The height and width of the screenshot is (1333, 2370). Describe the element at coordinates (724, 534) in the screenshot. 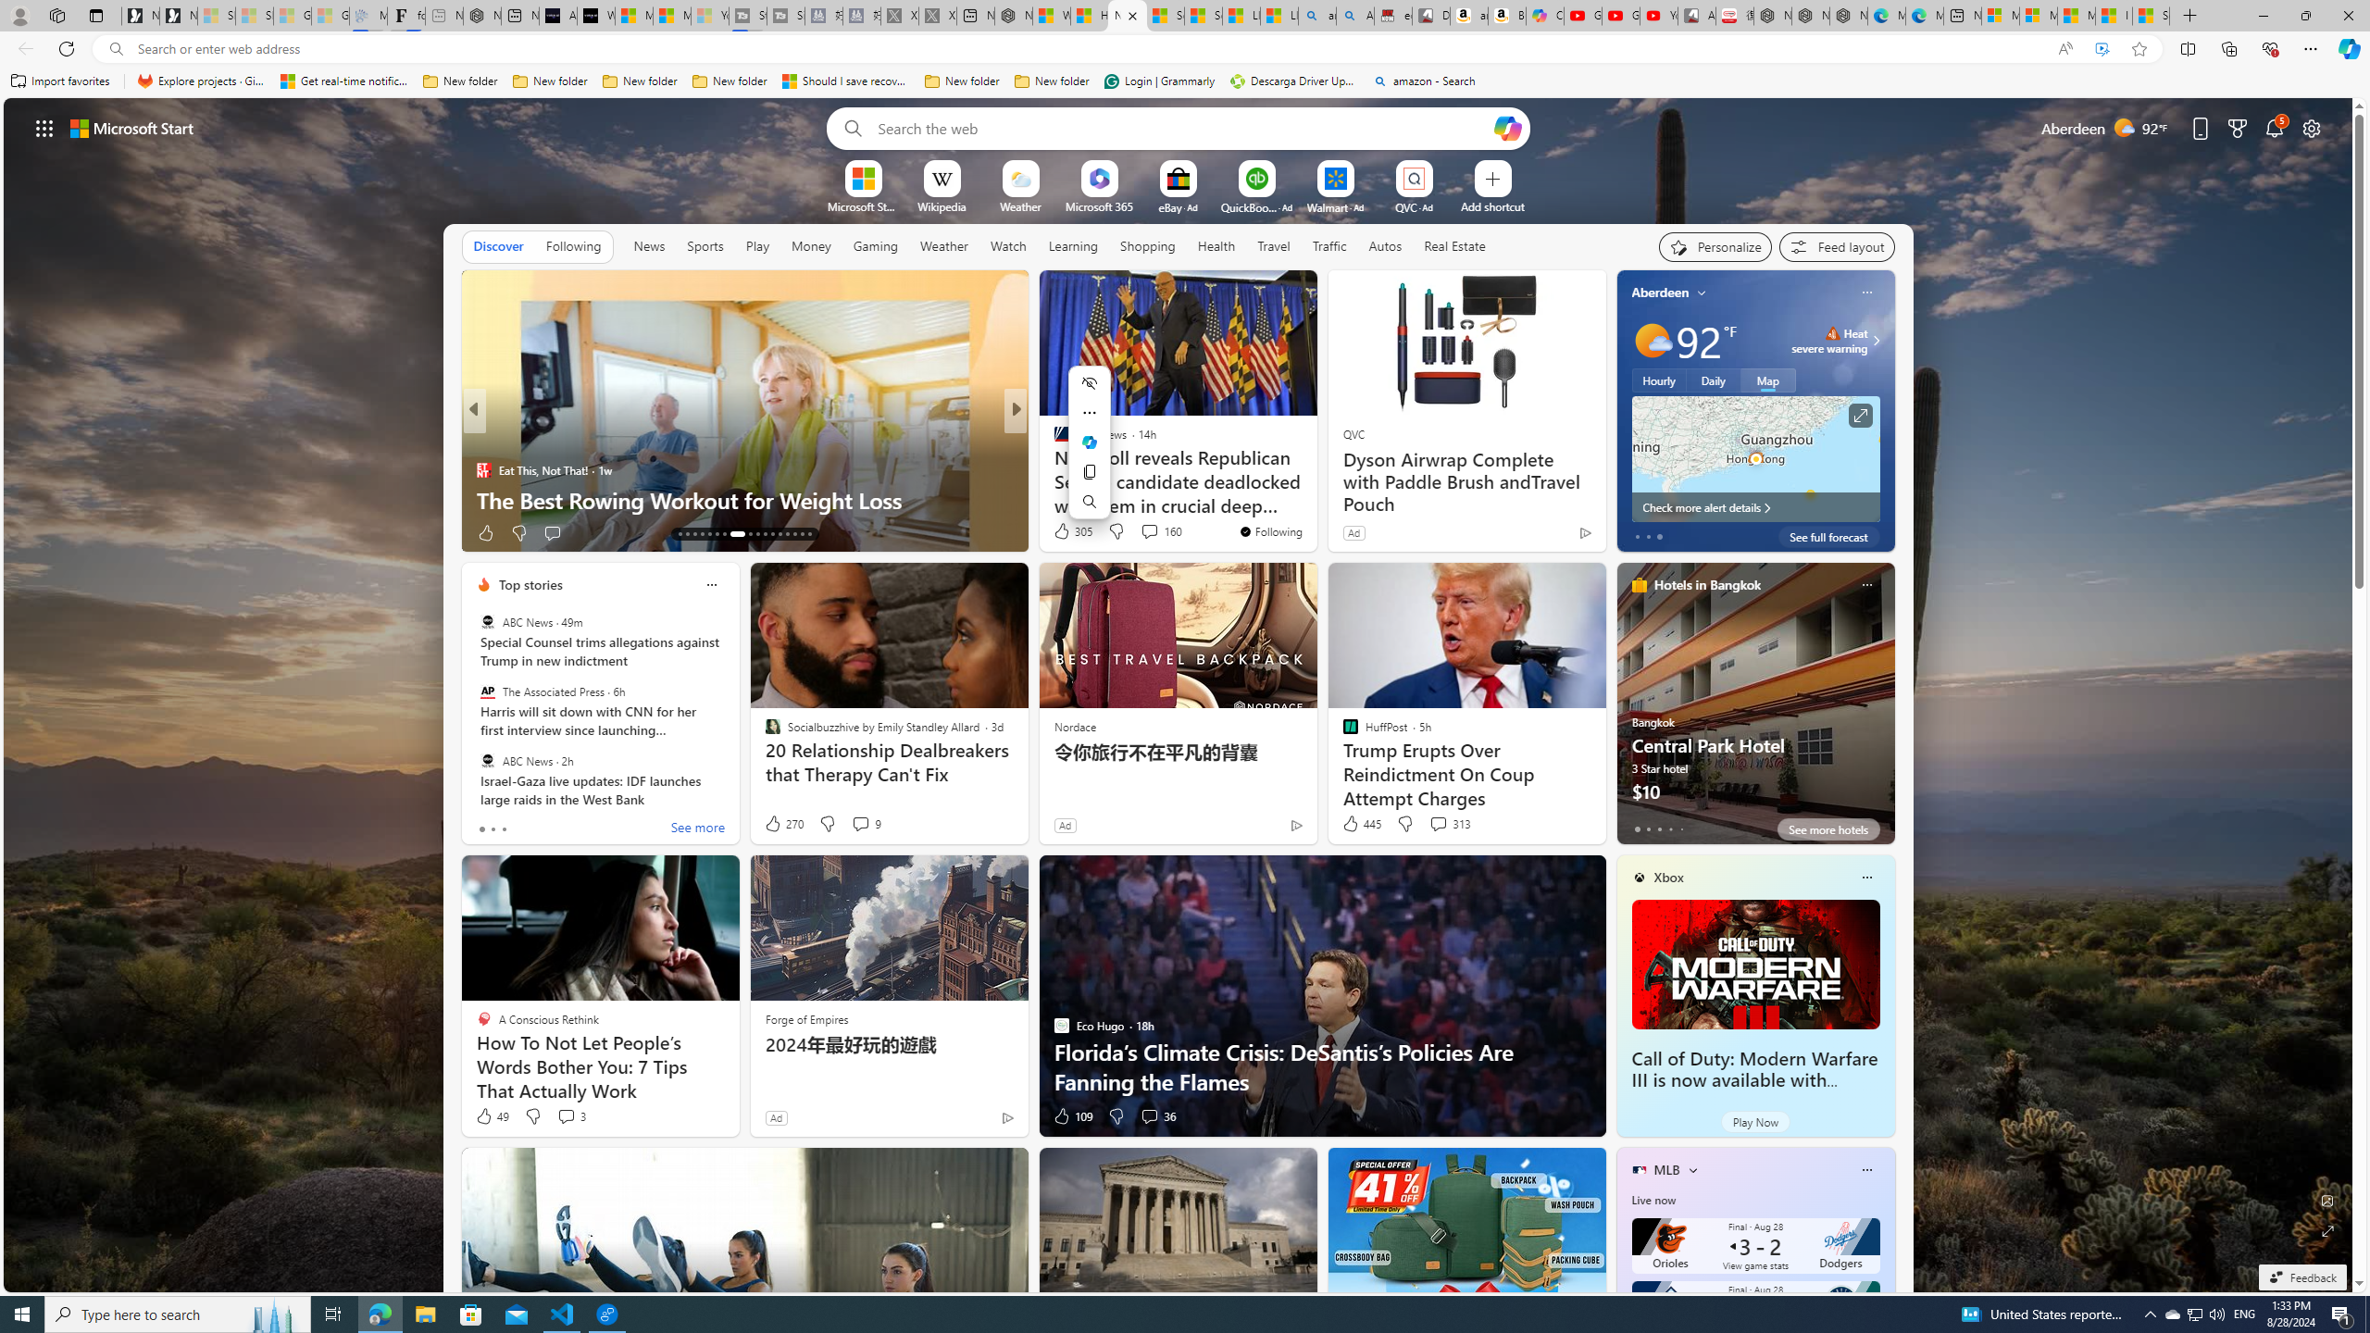

I see `AutomationID: tab-19` at that location.